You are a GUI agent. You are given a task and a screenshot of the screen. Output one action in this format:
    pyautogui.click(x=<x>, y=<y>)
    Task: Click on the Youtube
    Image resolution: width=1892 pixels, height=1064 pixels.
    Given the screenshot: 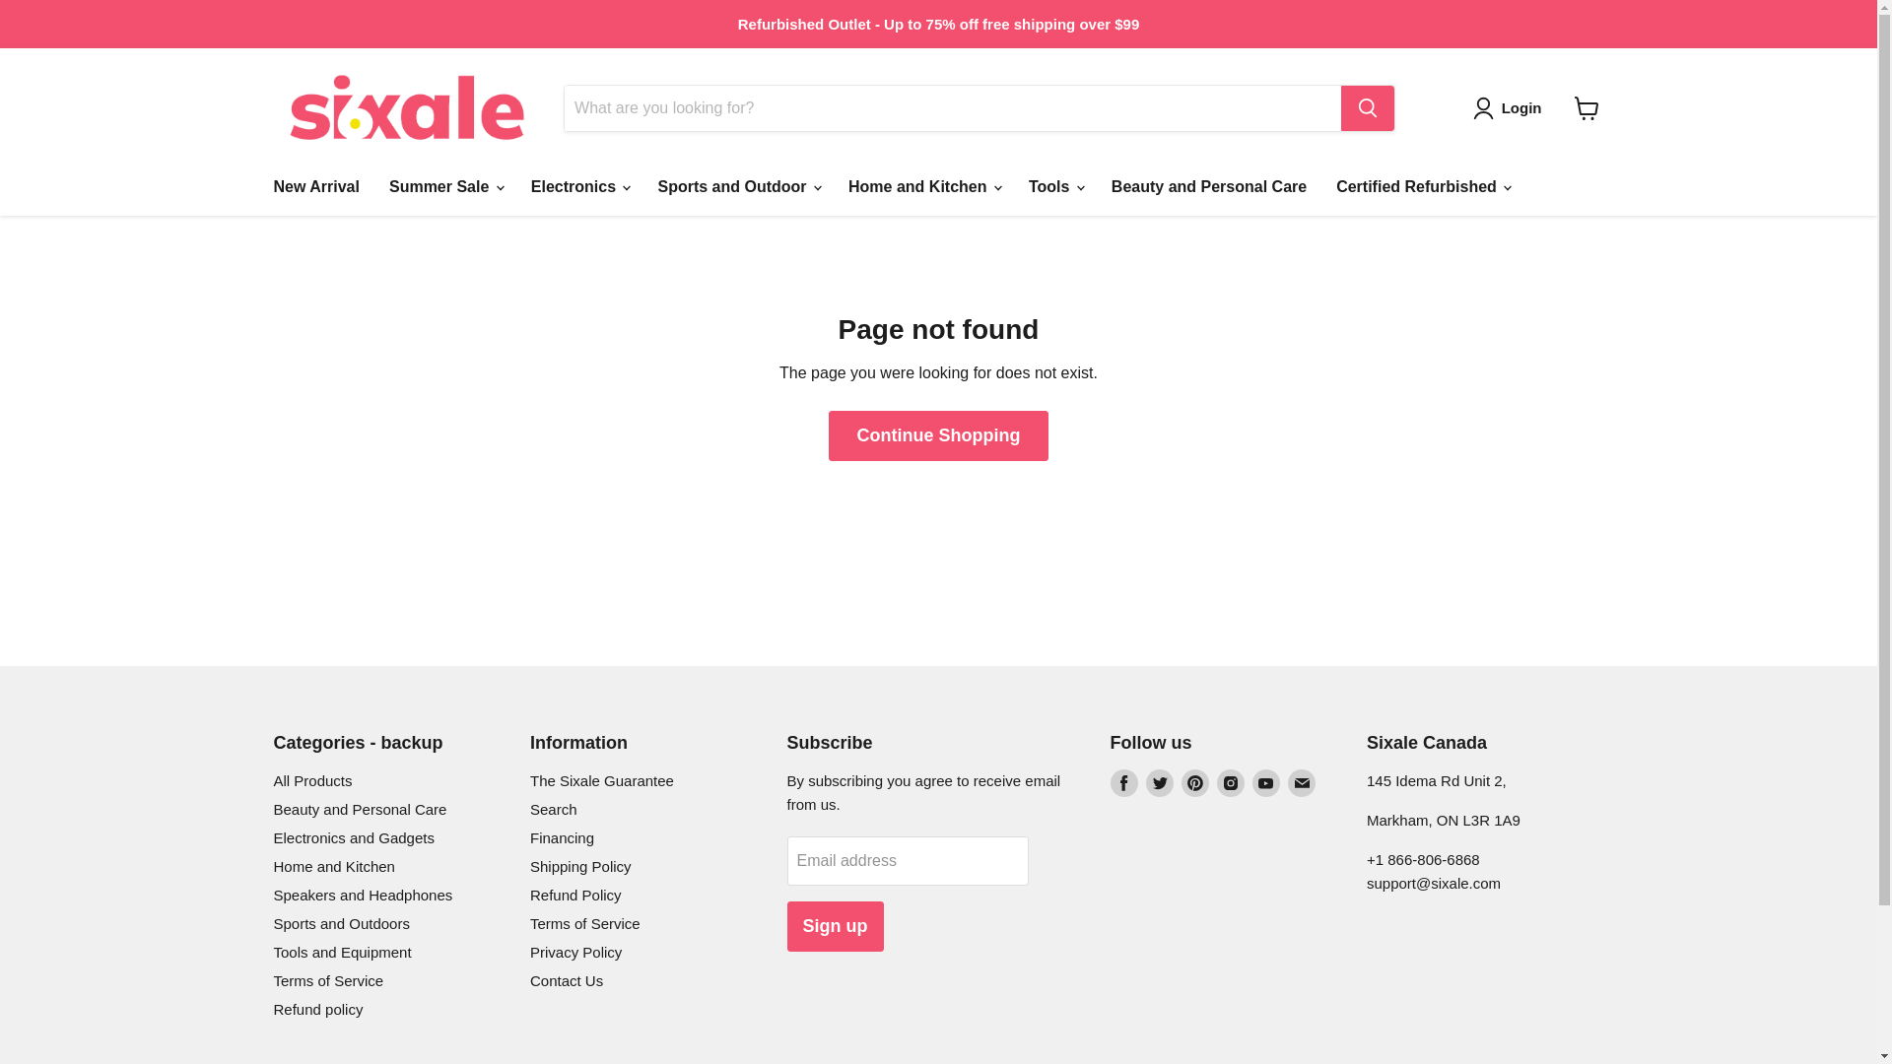 What is the action you would take?
    pyautogui.click(x=1264, y=782)
    